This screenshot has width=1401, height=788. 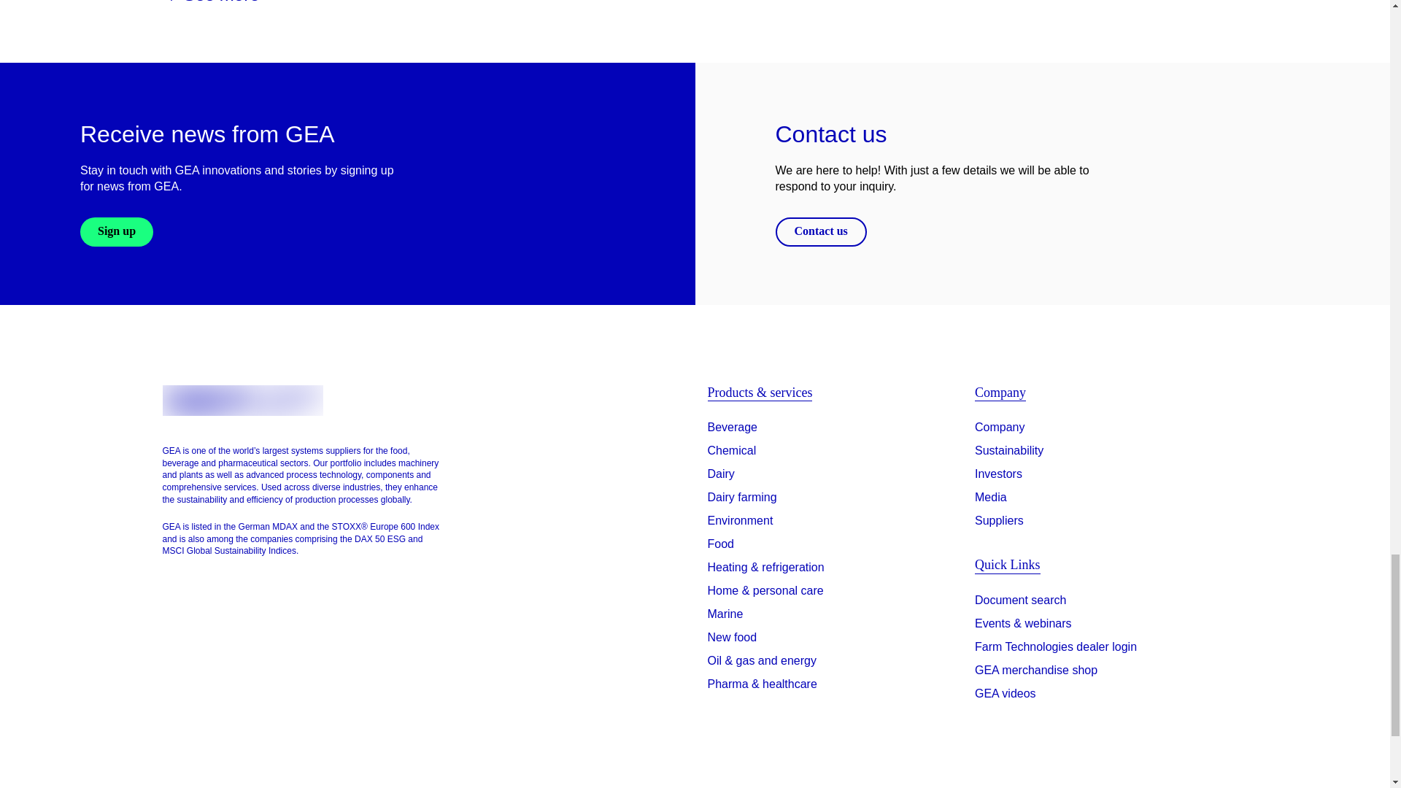 What do you see at coordinates (1009, 450) in the screenshot?
I see `Sustainability` at bounding box center [1009, 450].